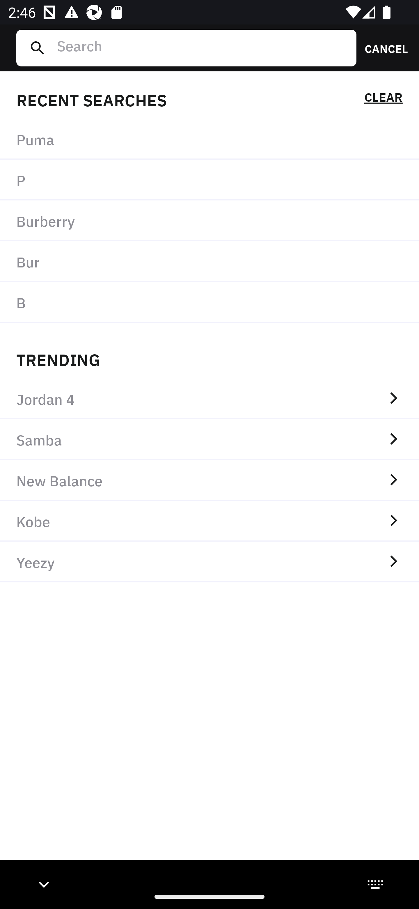 The image size is (419, 909). What do you see at coordinates (382, 48) in the screenshot?
I see `CANCEL` at bounding box center [382, 48].